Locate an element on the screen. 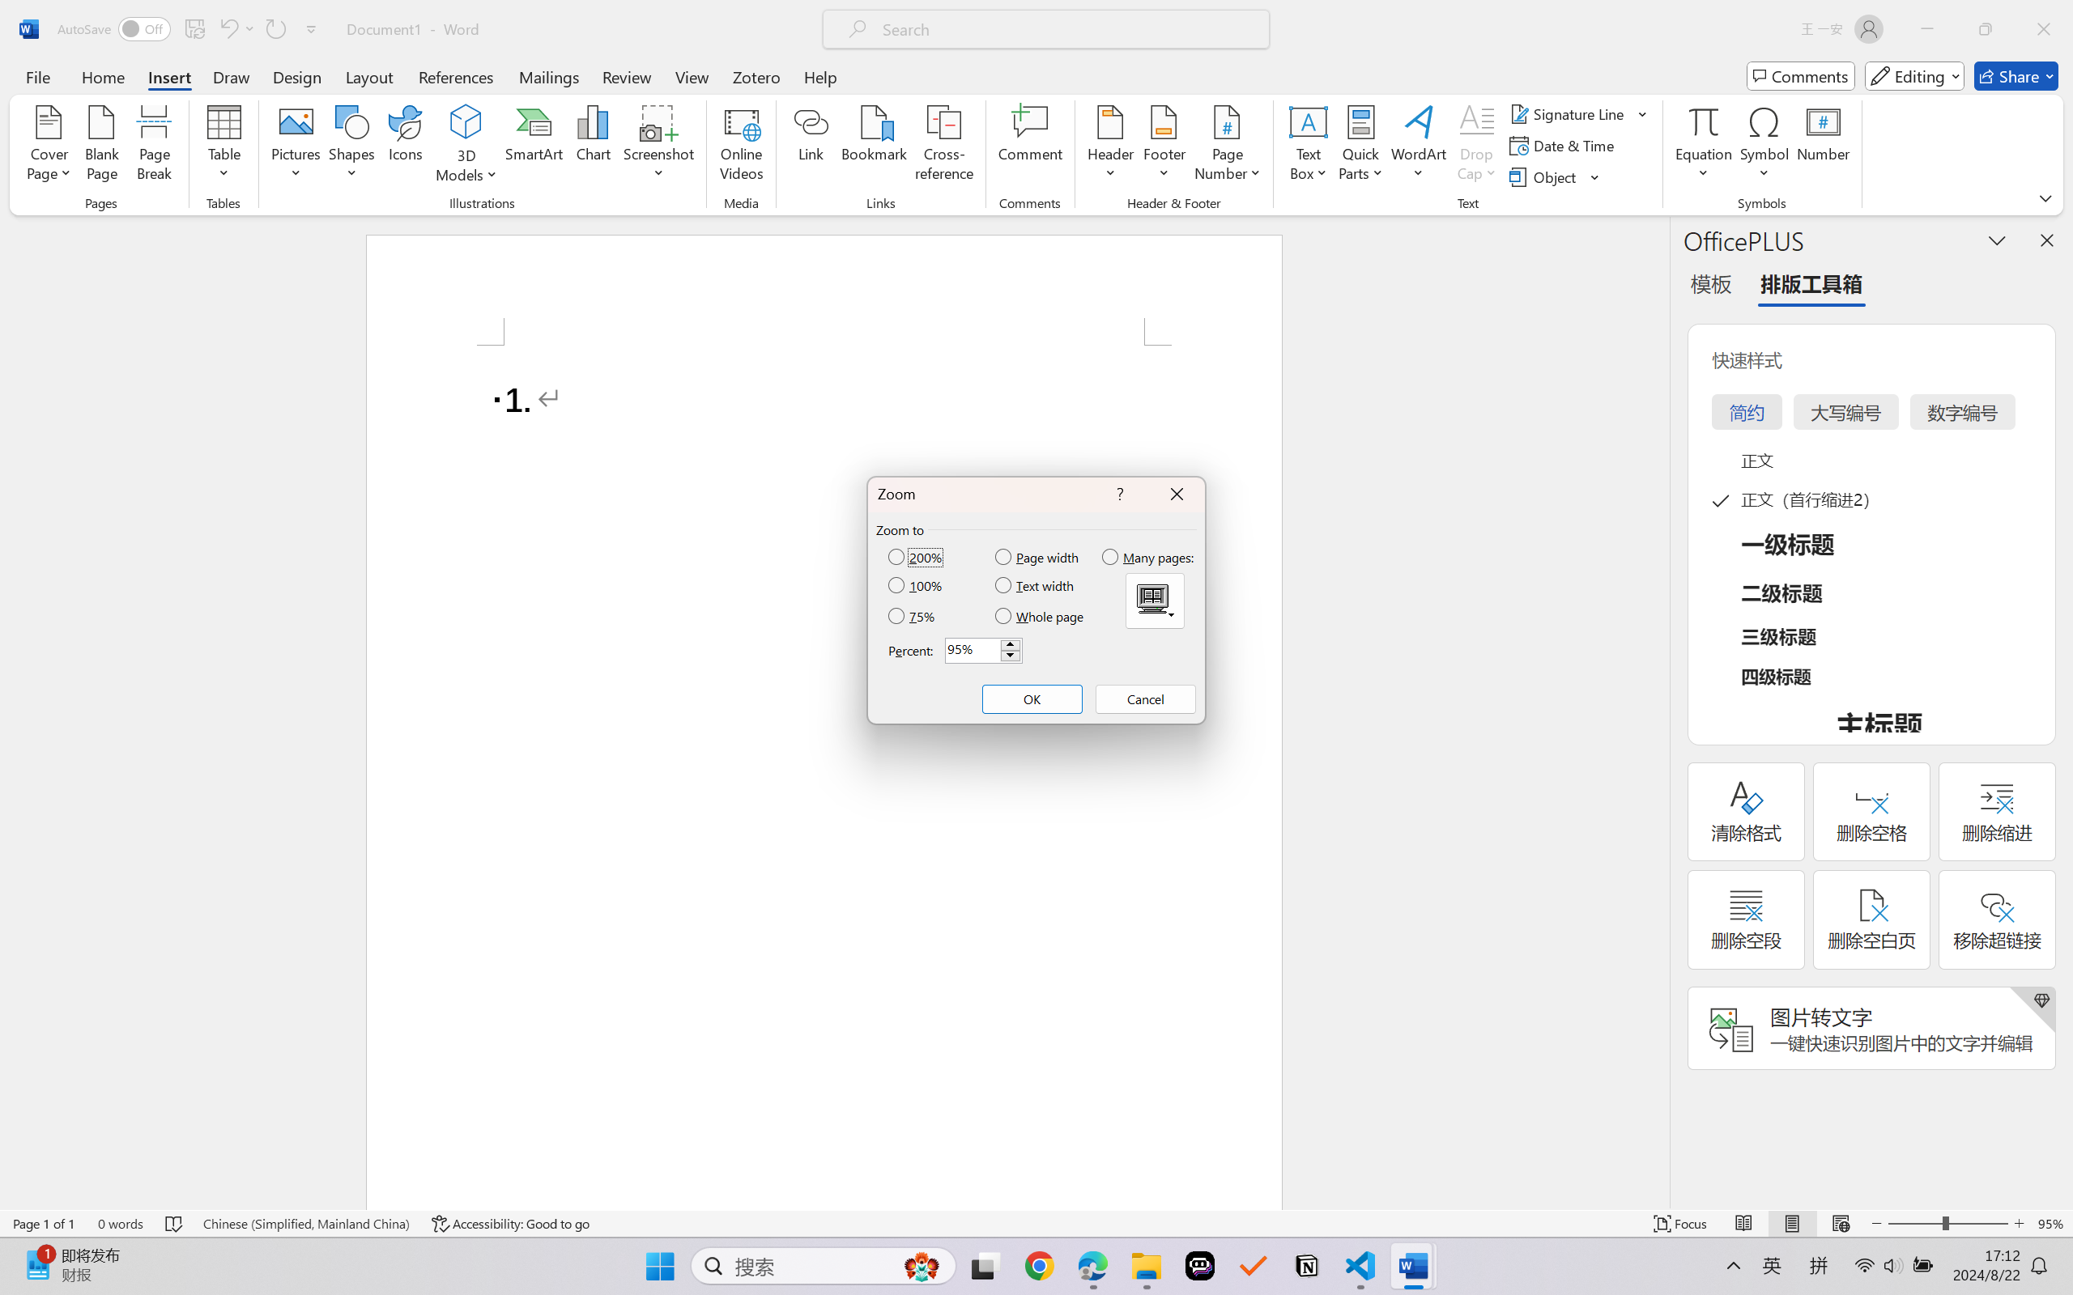  Google Chrome is located at coordinates (1039, 1266).